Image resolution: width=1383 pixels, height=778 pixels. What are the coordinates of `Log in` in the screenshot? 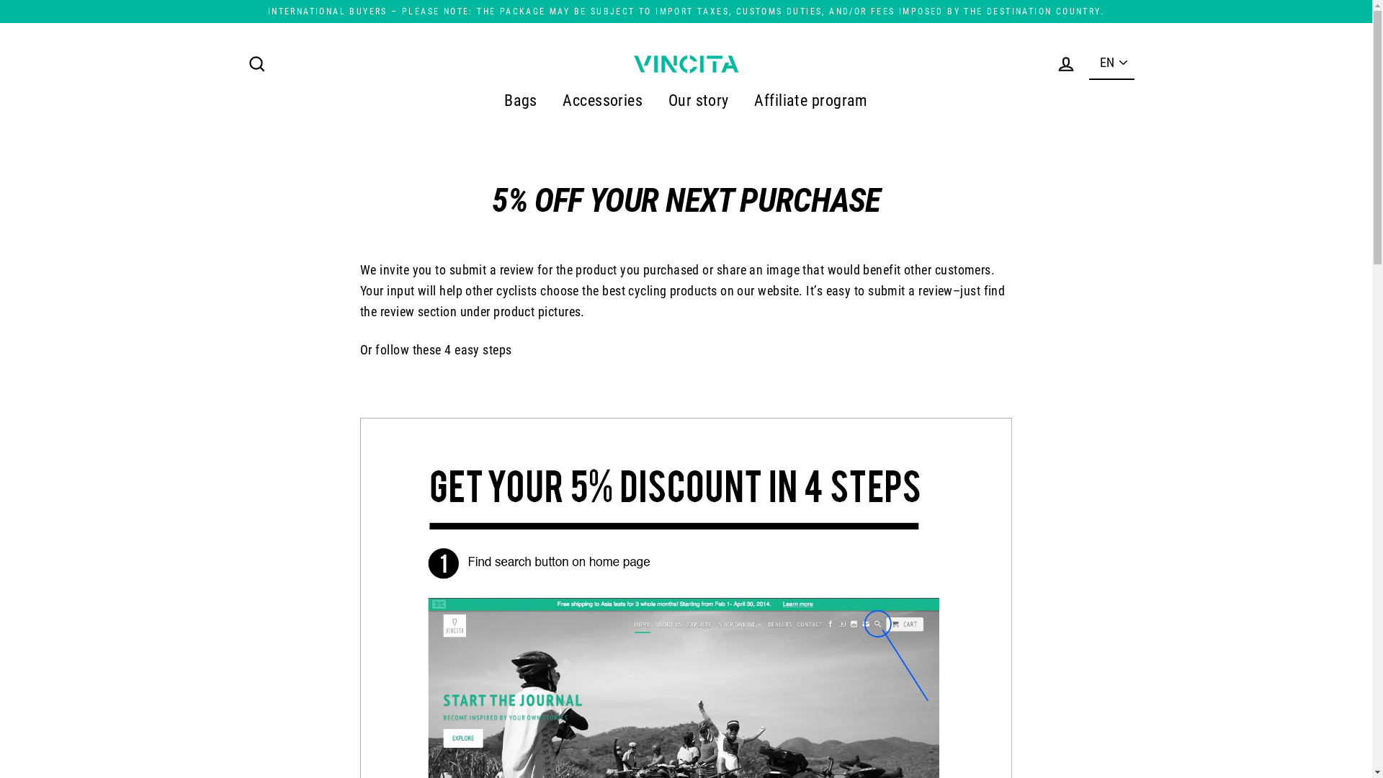 It's located at (1066, 63).